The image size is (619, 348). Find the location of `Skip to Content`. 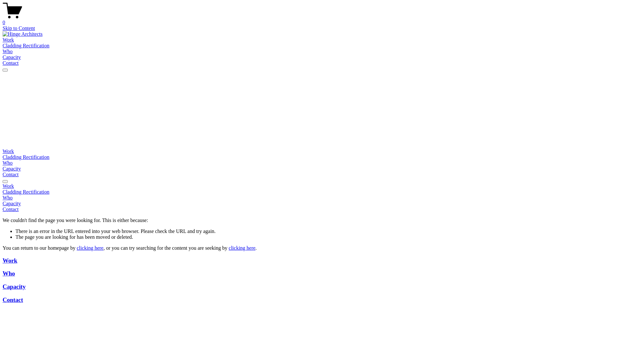

Skip to Content is located at coordinates (19, 28).